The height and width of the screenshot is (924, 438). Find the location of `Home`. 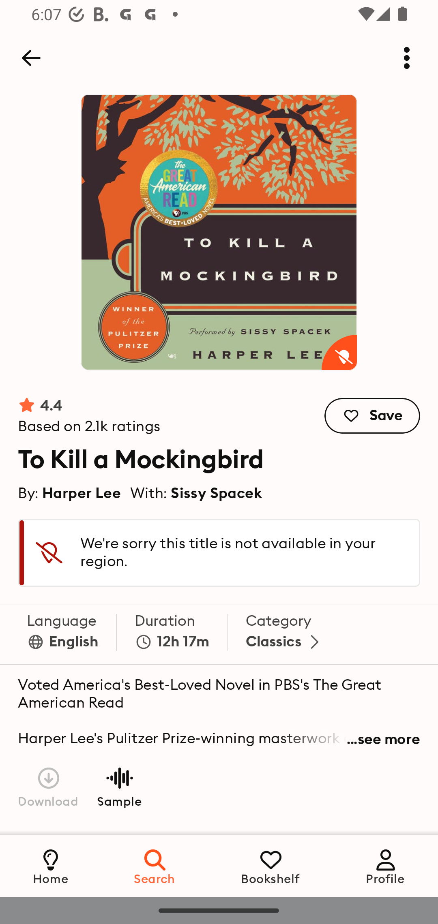

Home is located at coordinates (51, 866).